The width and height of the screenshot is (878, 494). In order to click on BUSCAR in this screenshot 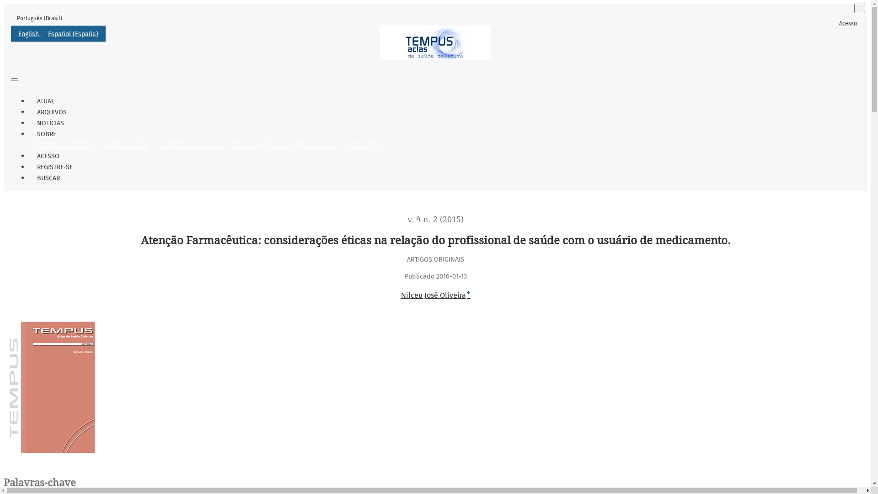, I will do `click(48, 178)`.